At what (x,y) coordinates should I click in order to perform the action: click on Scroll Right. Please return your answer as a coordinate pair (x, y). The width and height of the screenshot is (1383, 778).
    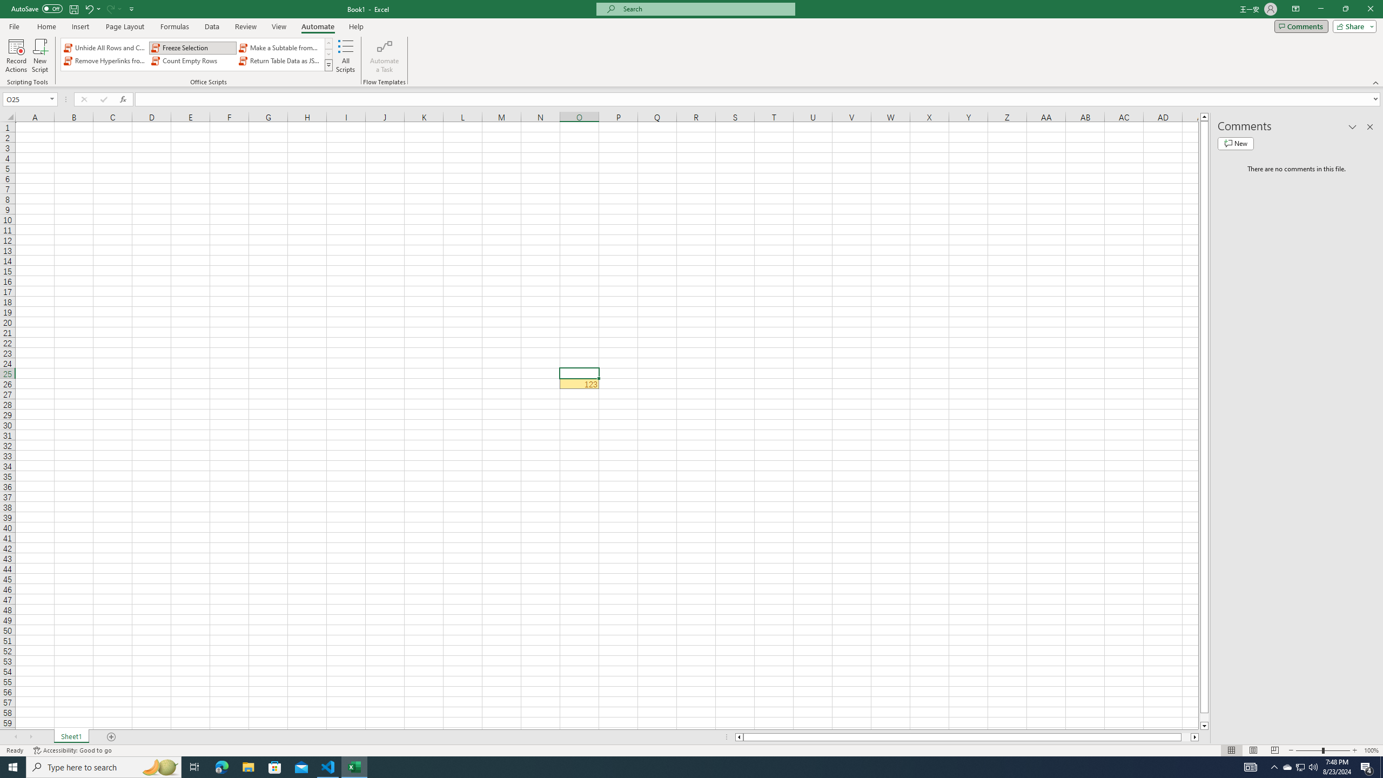
    Looking at the image, I should click on (31, 737).